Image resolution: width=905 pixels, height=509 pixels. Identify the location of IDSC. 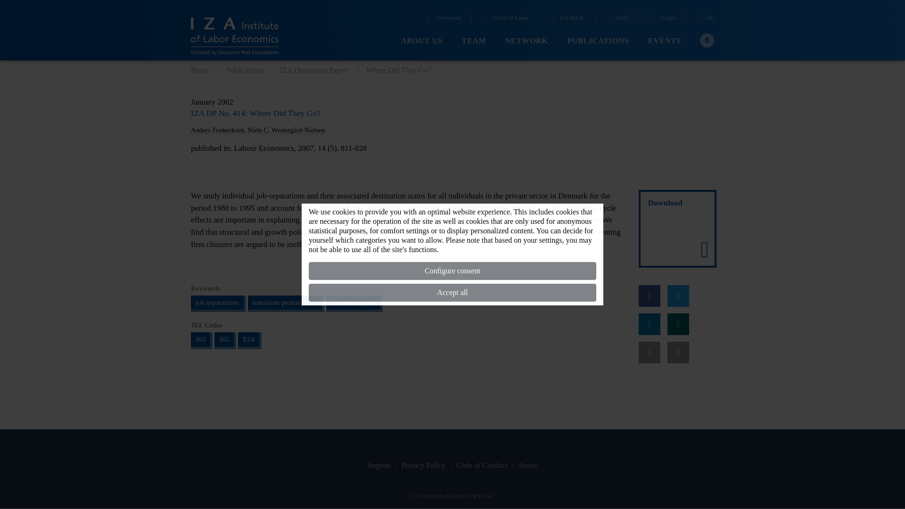
(617, 19).